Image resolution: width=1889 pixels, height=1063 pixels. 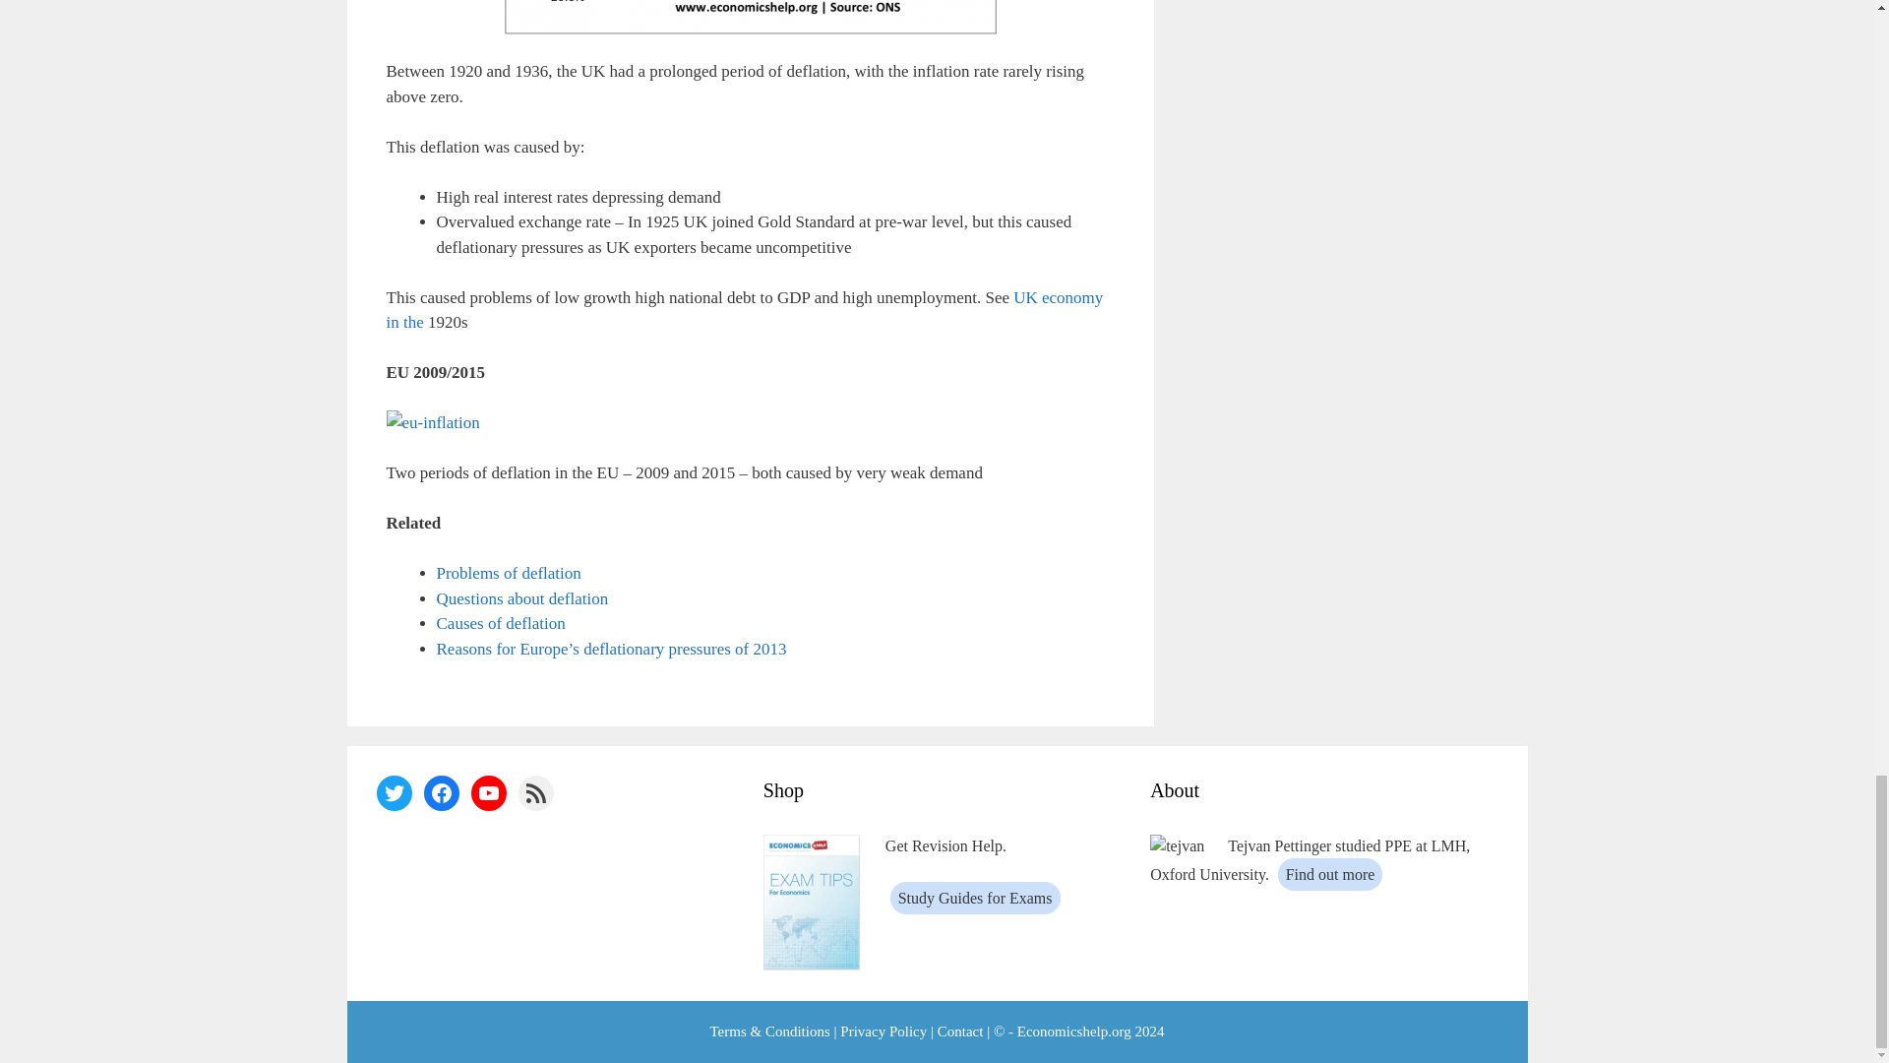 What do you see at coordinates (750, 17) in the screenshot?
I see `1914-38-inflationUK` at bounding box center [750, 17].